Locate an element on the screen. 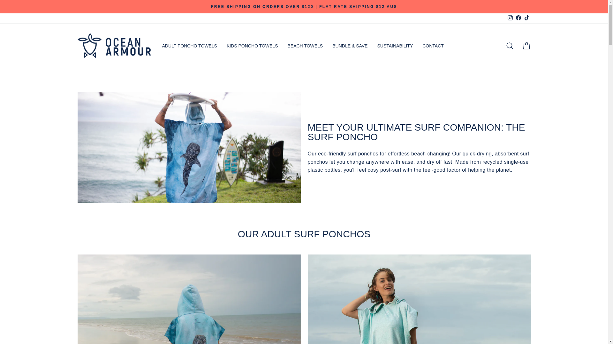  ADULT PONCHO TOWELS is located at coordinates (189, 45).